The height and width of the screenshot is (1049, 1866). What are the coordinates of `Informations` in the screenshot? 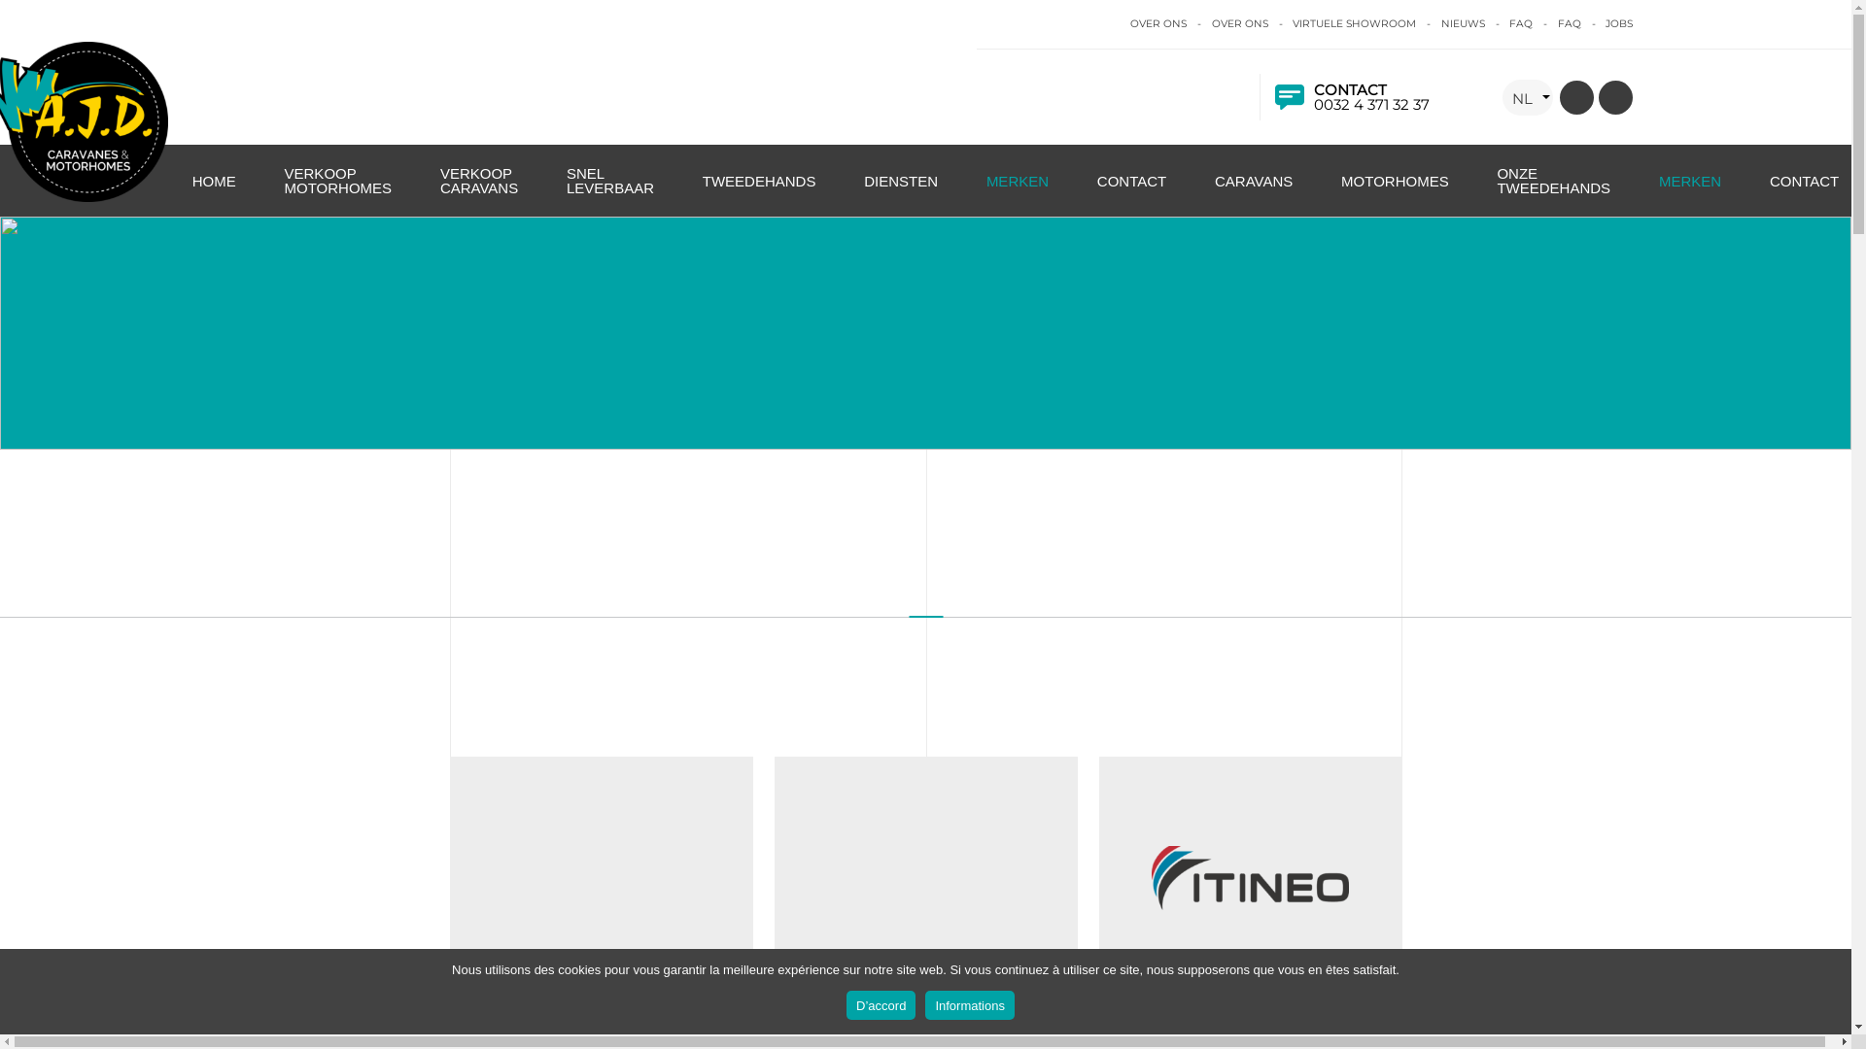 It's located at (970, 1005).